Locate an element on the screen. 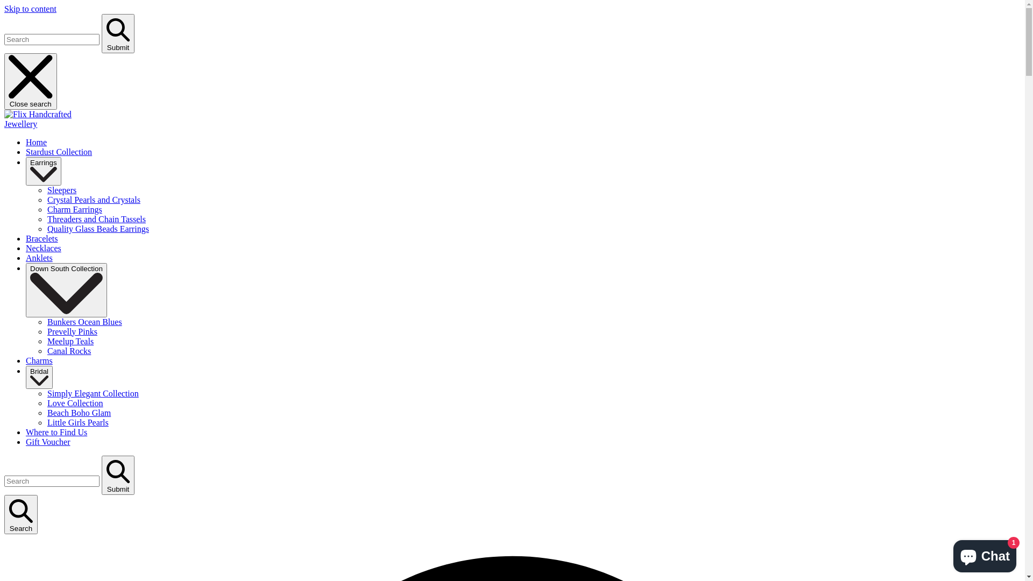 Image resolution: width=1033 pixels, height=581 pixels. Canal Rocks is located at coordinates (69, 351).